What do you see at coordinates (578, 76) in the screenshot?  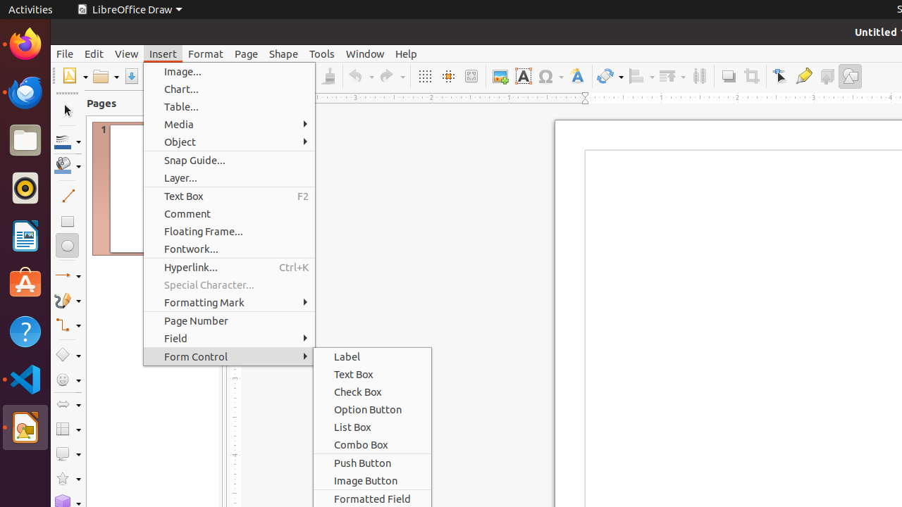 I see `Fontwork Style` at bounding box center [578, 76].